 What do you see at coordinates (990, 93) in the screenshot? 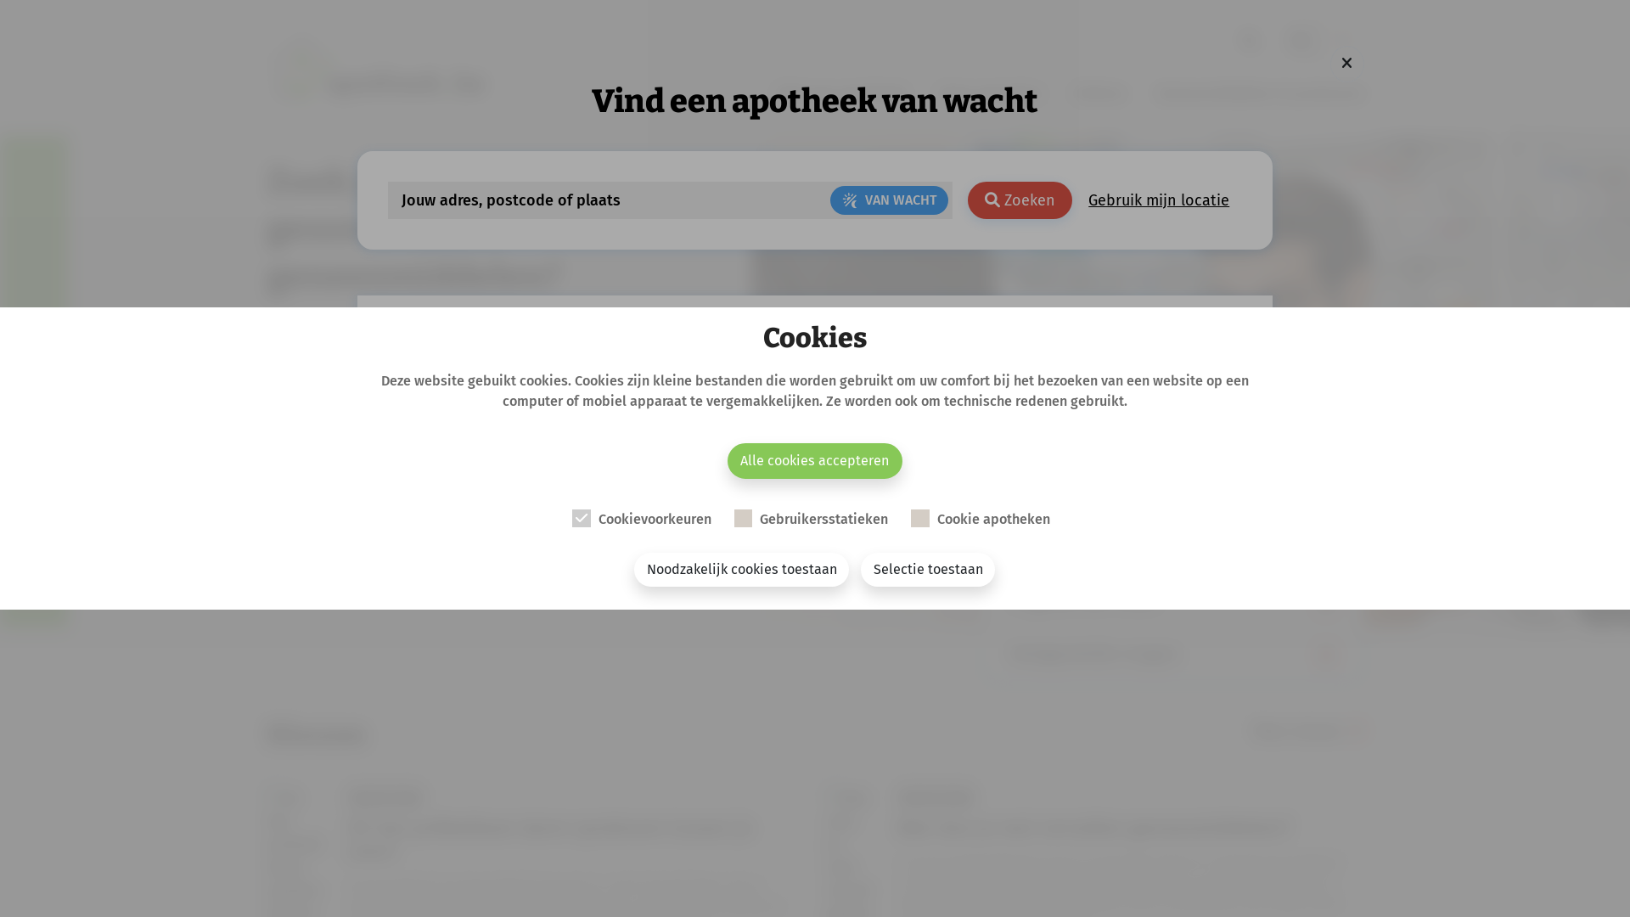
I see `Onze expertise` at bounding box center [990, 93].